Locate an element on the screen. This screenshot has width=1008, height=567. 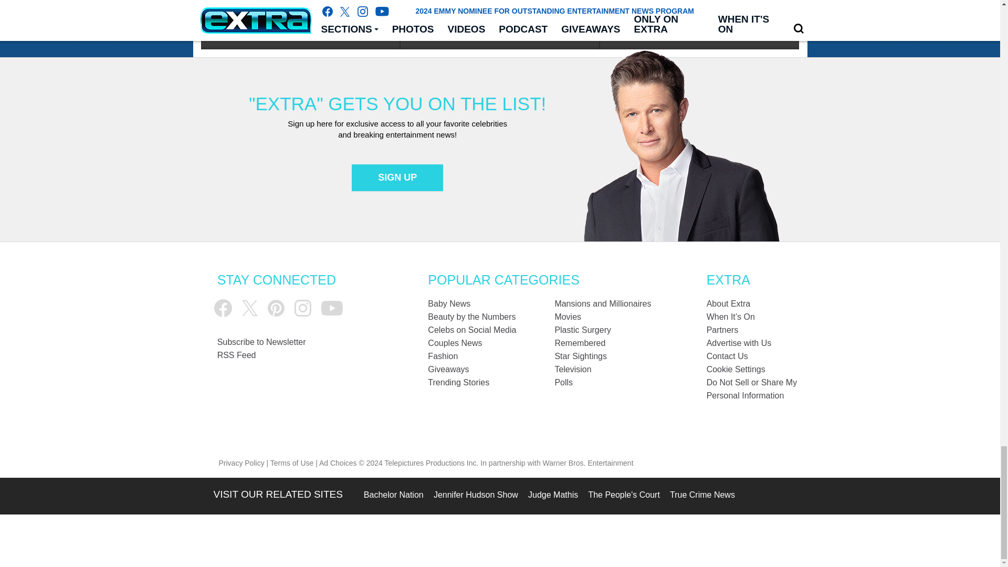
Instagram is located at coordinates (302, 308).